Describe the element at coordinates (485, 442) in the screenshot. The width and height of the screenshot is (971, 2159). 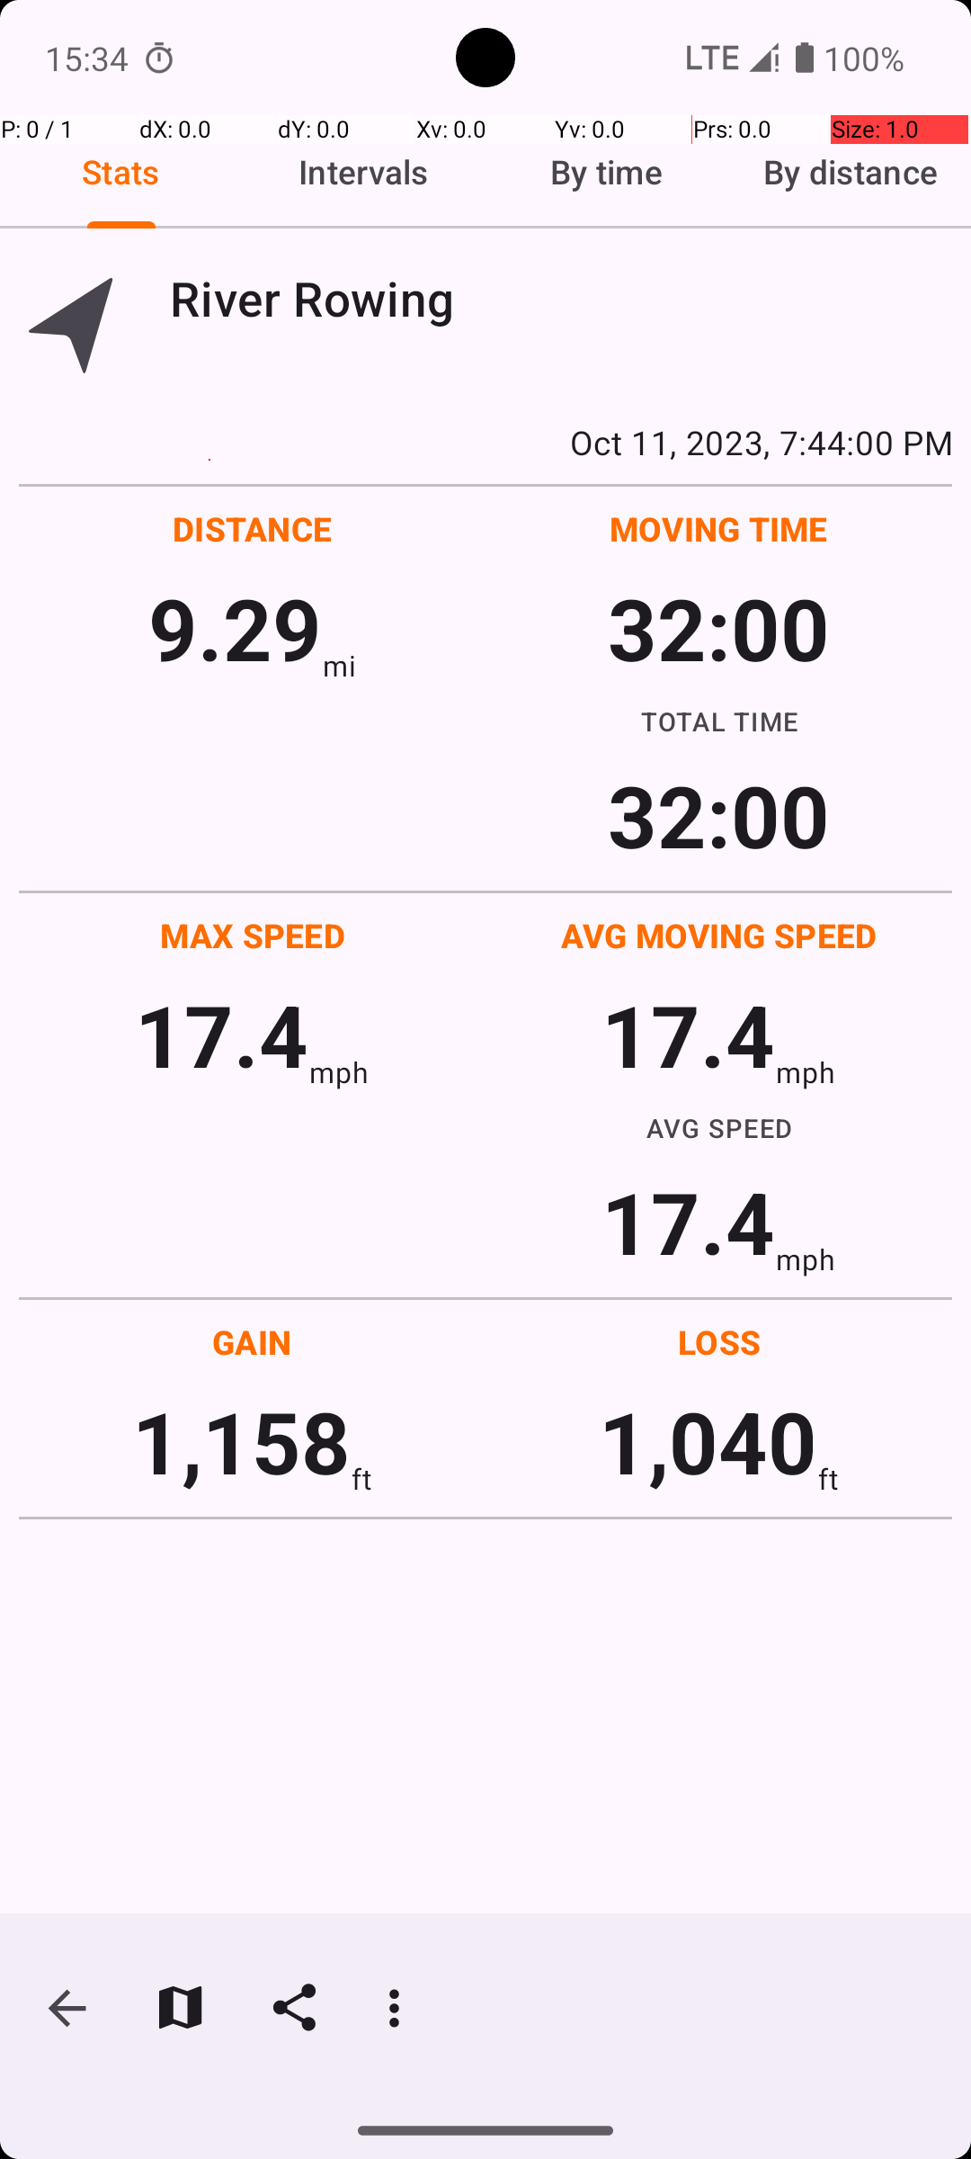
I see `Oct 11, 2023, 7:44:00 PM` at that location.